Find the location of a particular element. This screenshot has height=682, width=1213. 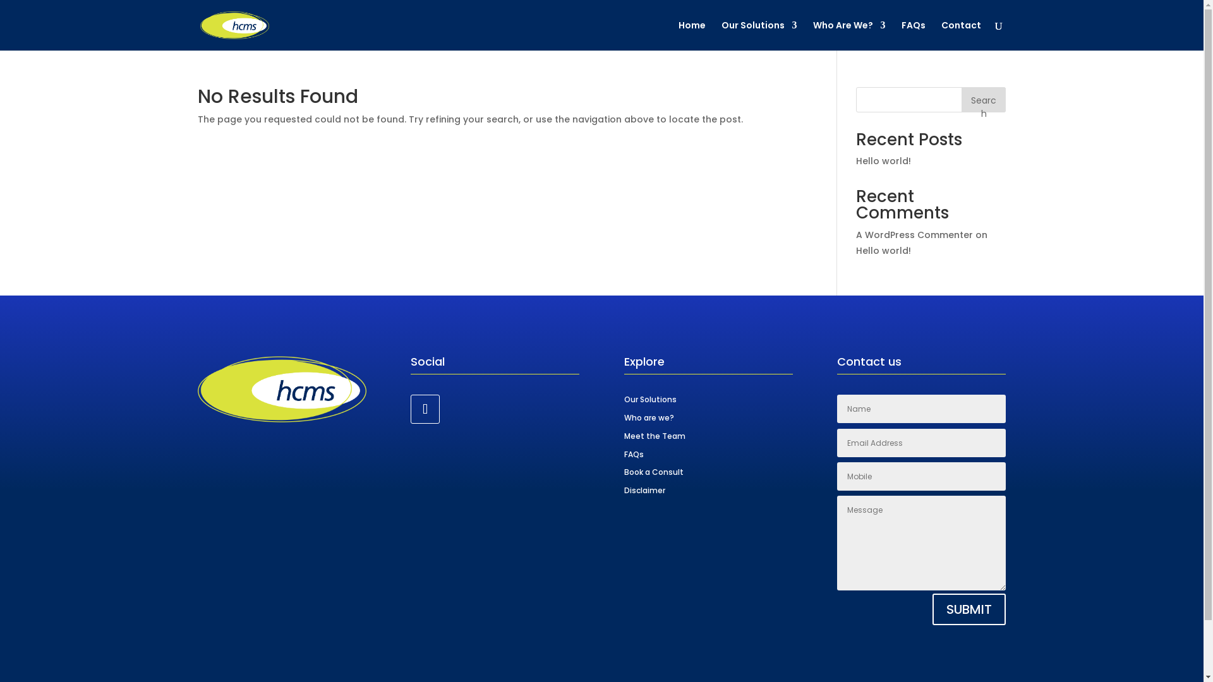

HCMS Logo (Nav) is located at coordinates (282, 389).